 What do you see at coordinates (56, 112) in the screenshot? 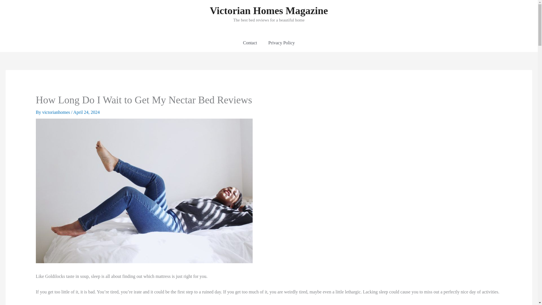
I see `victorianhomes` at bounding box center [56, 112].